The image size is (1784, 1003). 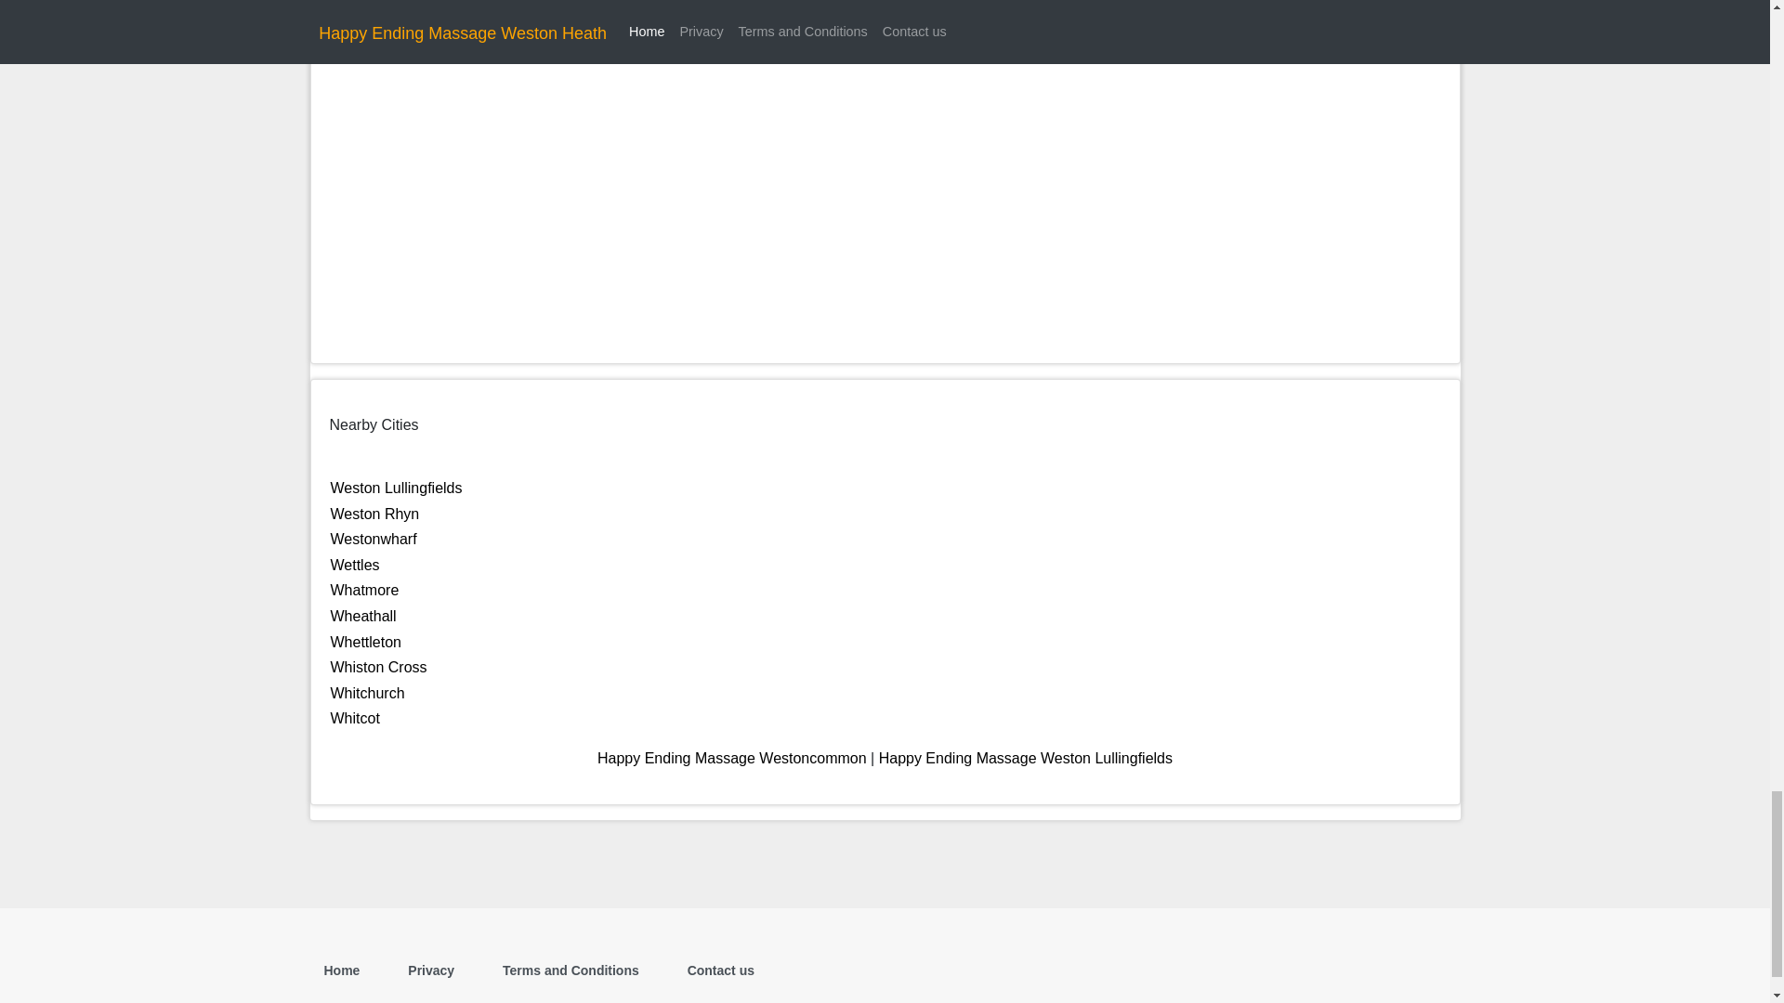 What do you see at coordinates (732, 758) in the screenshot?
I see `Happy Ending Massage Westoncommon` at bounding box center [732, 758].